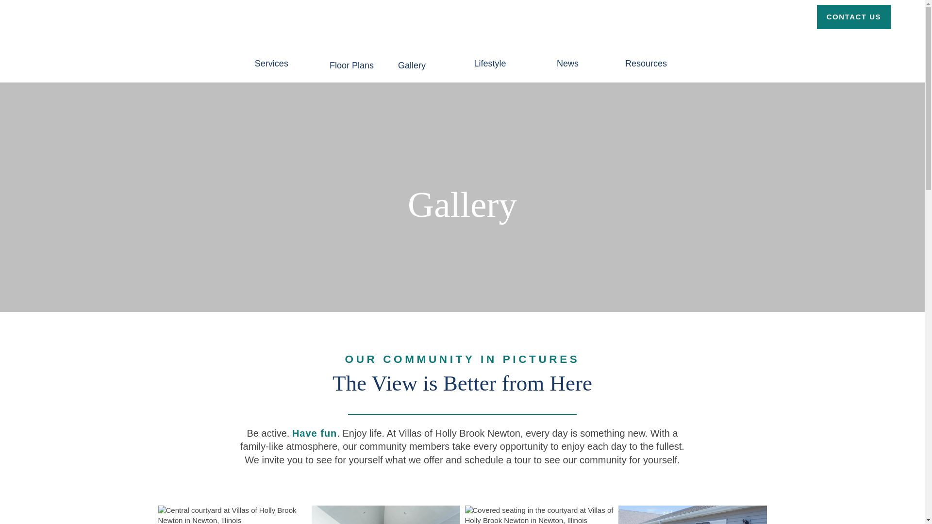 The image size is (932, 524). I want to click on Have fun, so click(315, 433).